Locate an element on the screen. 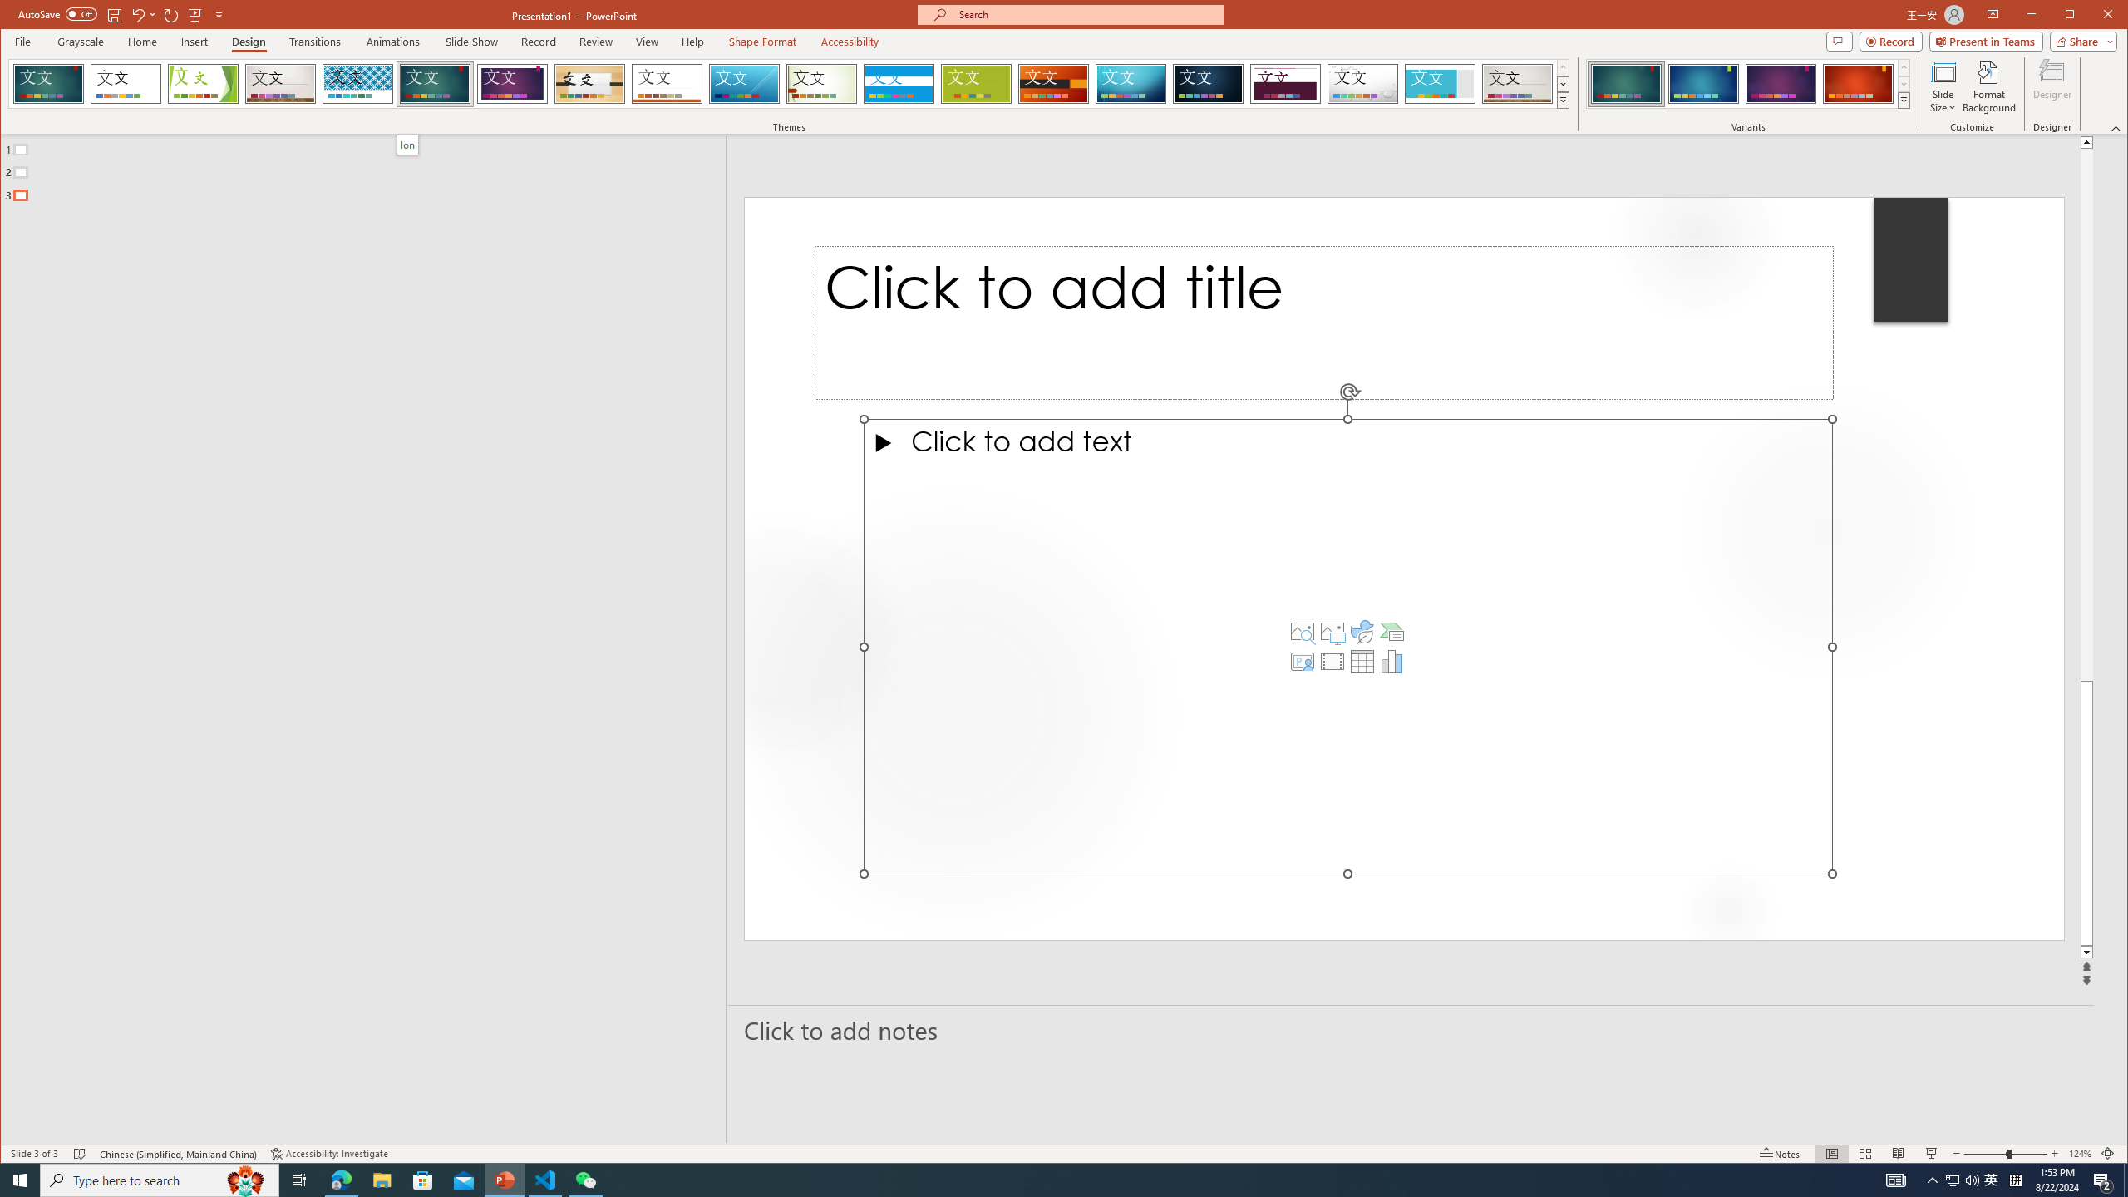 This screenshot has width=2128, height=1197. Ion is located at coordinates (407, 145).